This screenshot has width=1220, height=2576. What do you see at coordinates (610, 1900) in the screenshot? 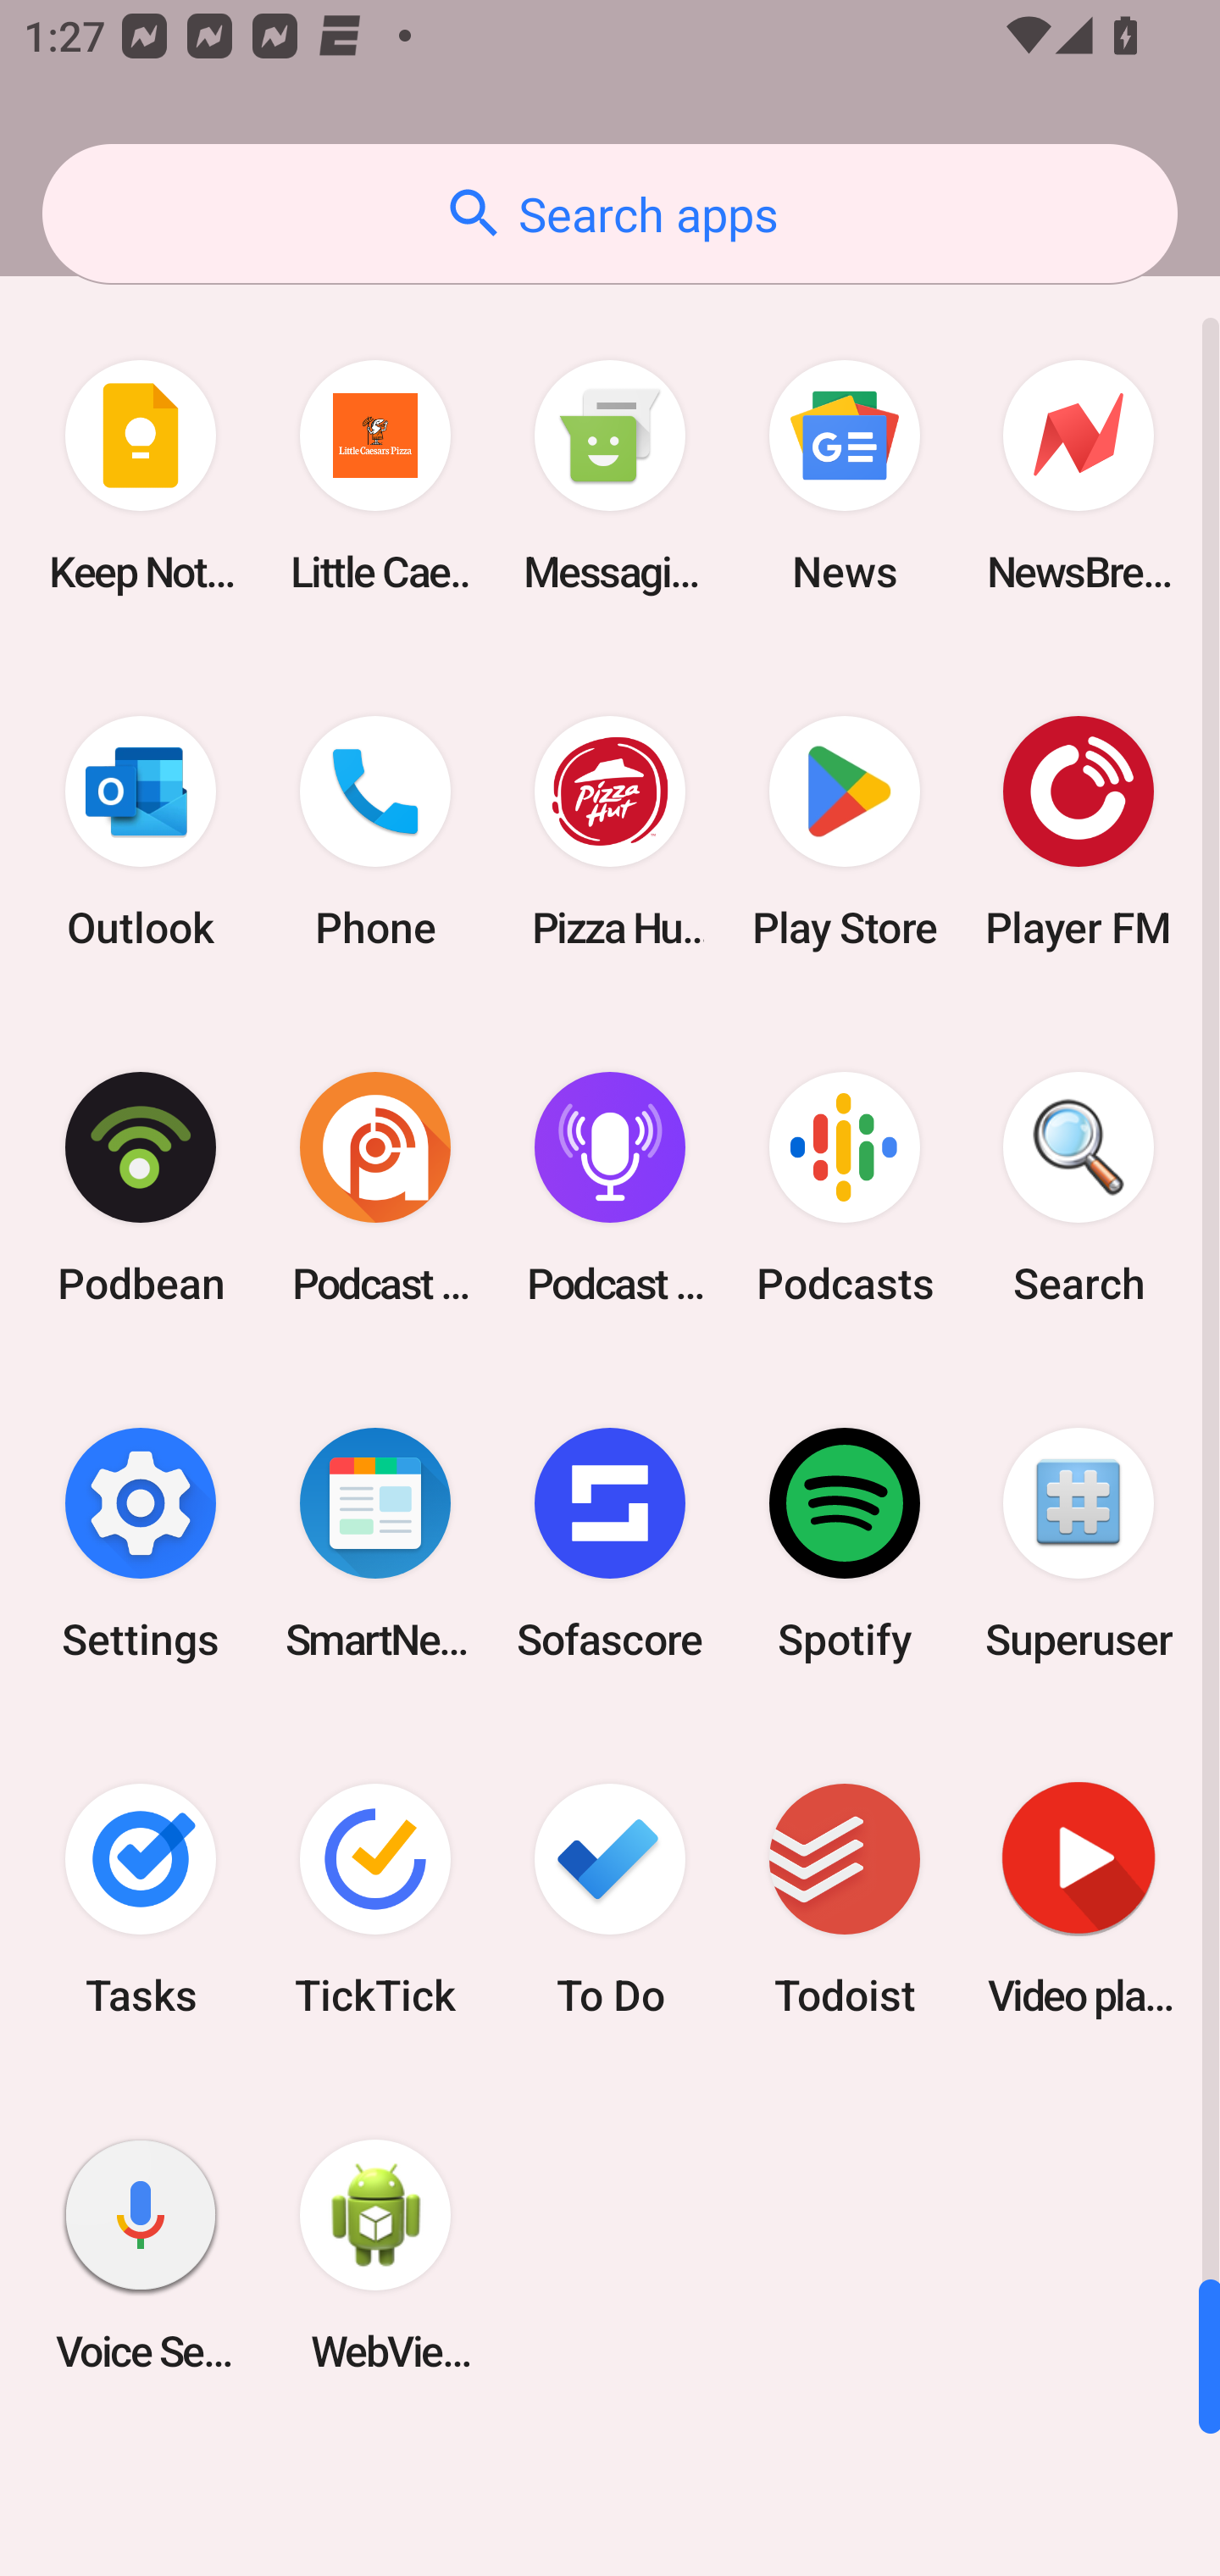
I see `To Do` at bounding box center [610, 1900].